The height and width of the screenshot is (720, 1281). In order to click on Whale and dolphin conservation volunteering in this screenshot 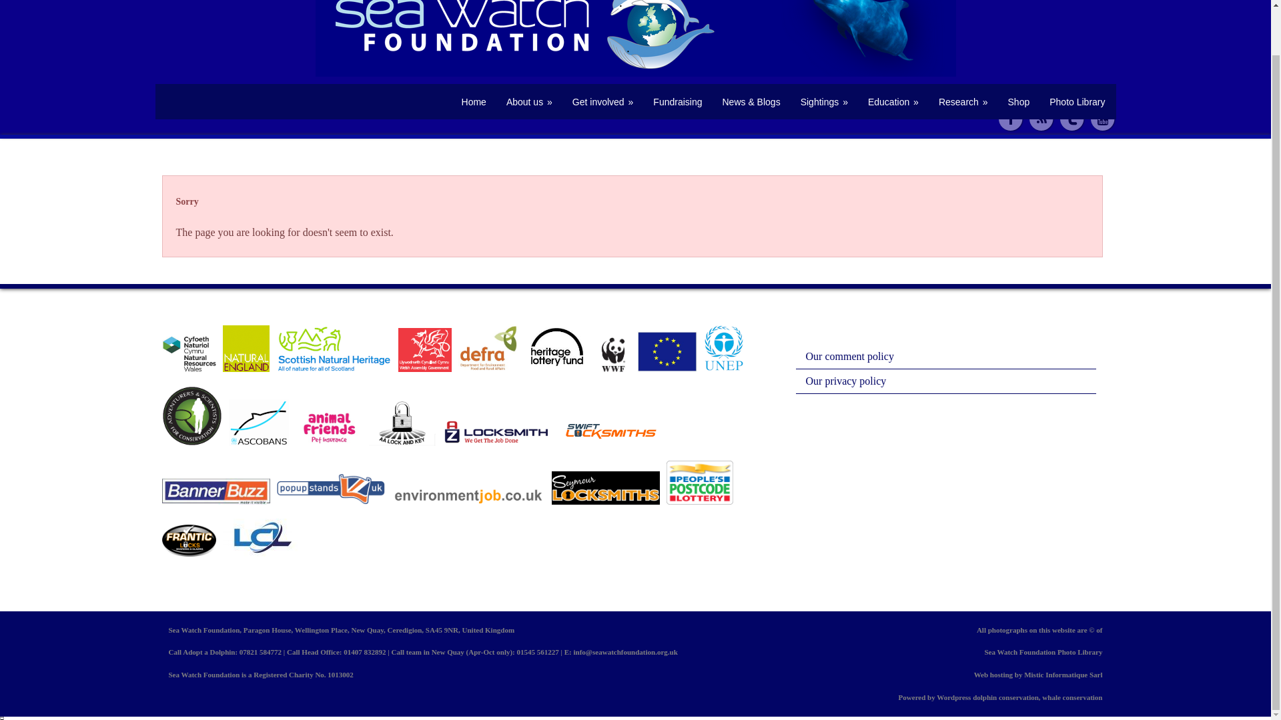, I will do `click(603, 102)`.